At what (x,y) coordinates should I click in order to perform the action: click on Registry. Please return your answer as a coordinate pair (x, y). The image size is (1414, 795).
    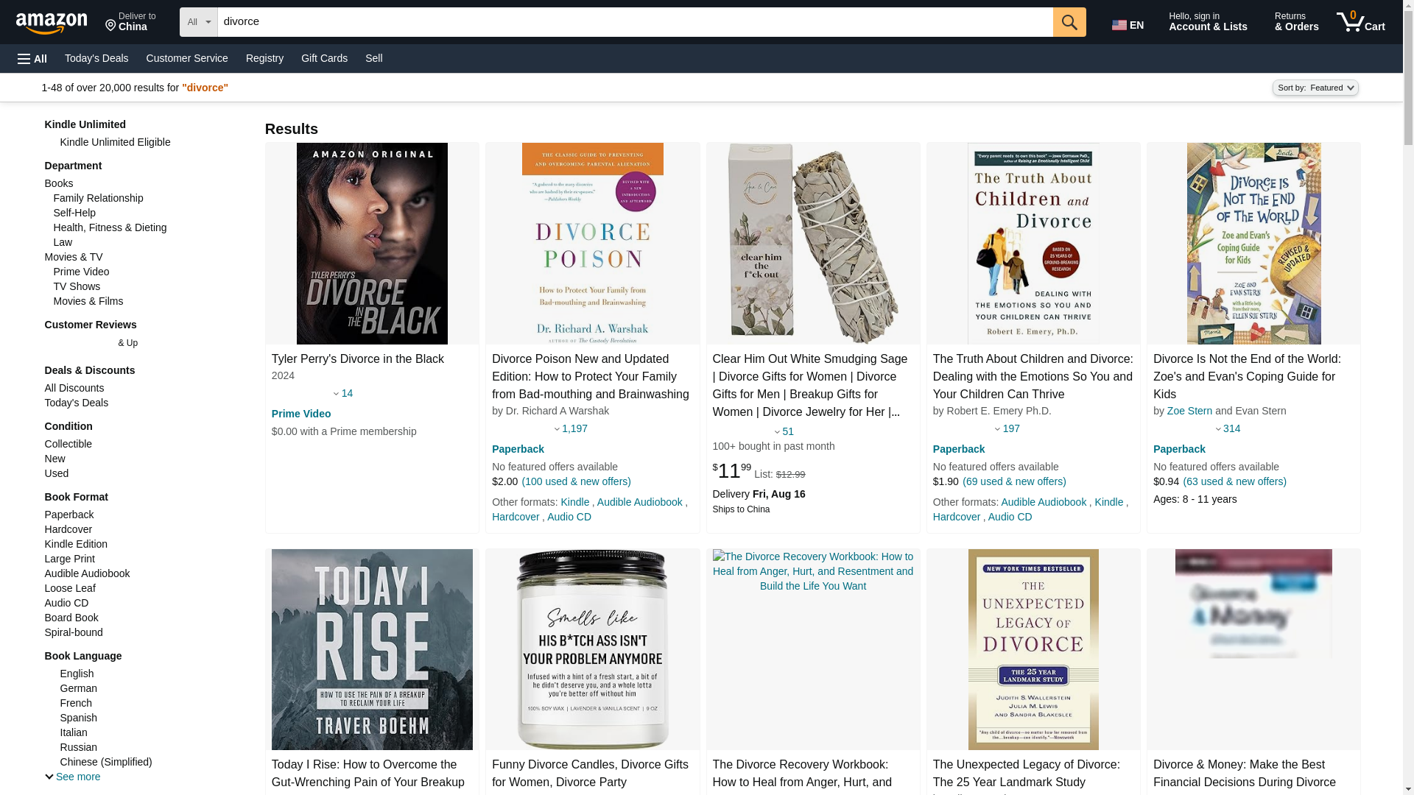
    Looking at the image, I should click on (265, 57).